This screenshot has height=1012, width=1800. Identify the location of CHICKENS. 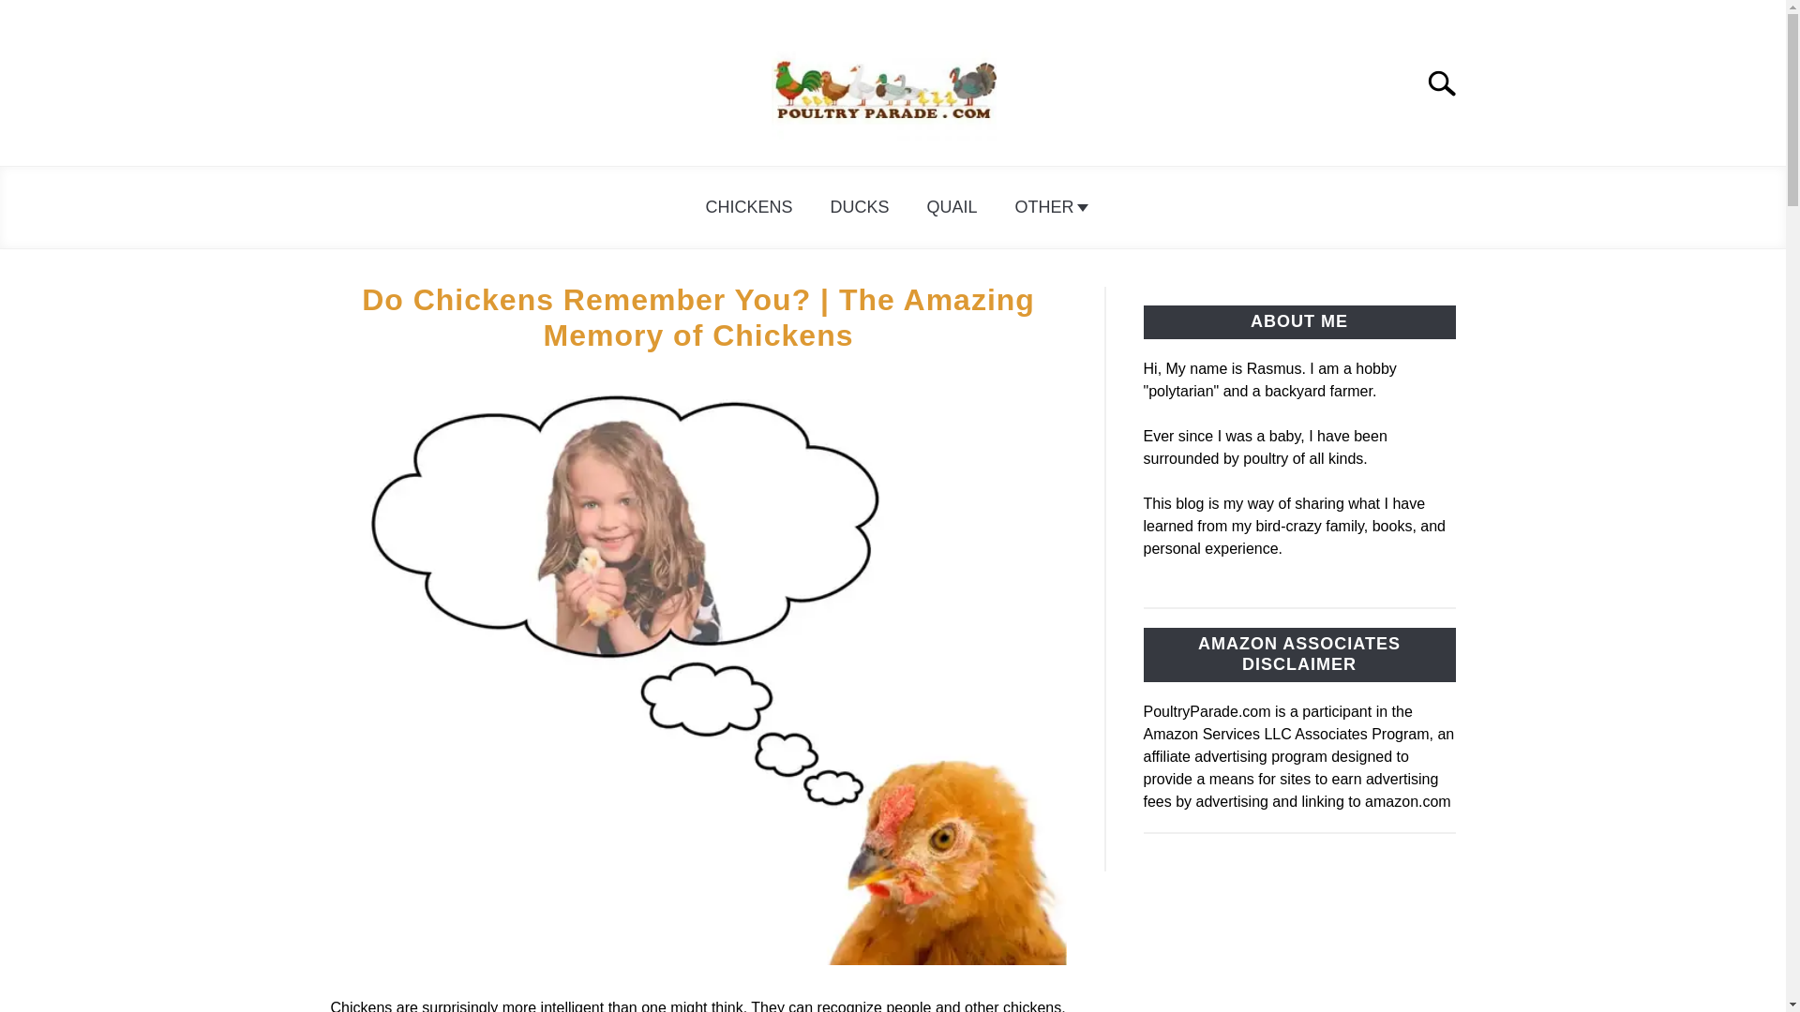
(748, 207).